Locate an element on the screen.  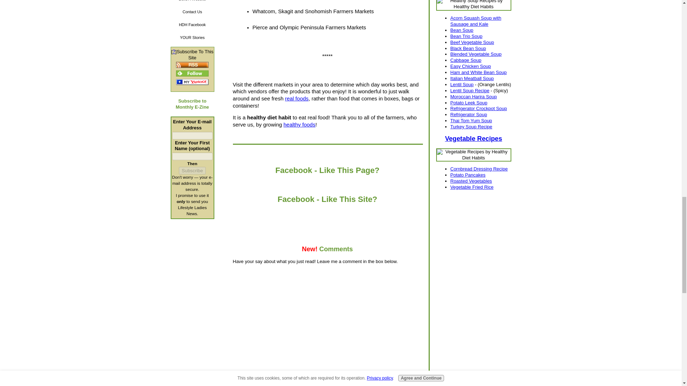
real foods is located at coordinates (297, 98).